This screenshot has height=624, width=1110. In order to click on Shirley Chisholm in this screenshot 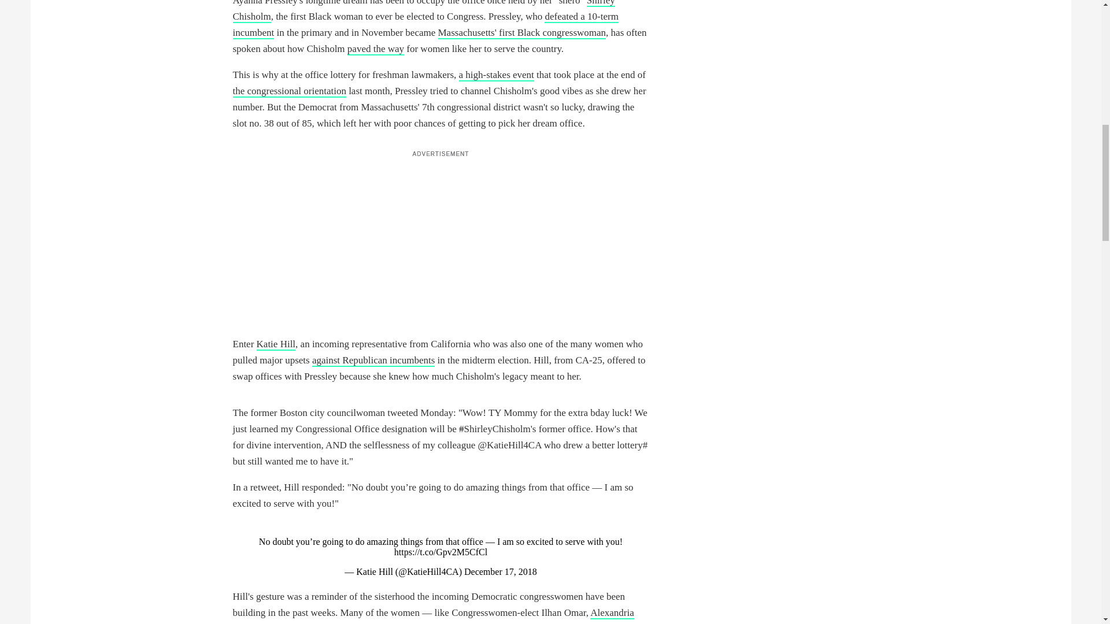, I will do `click(423, 12)`.